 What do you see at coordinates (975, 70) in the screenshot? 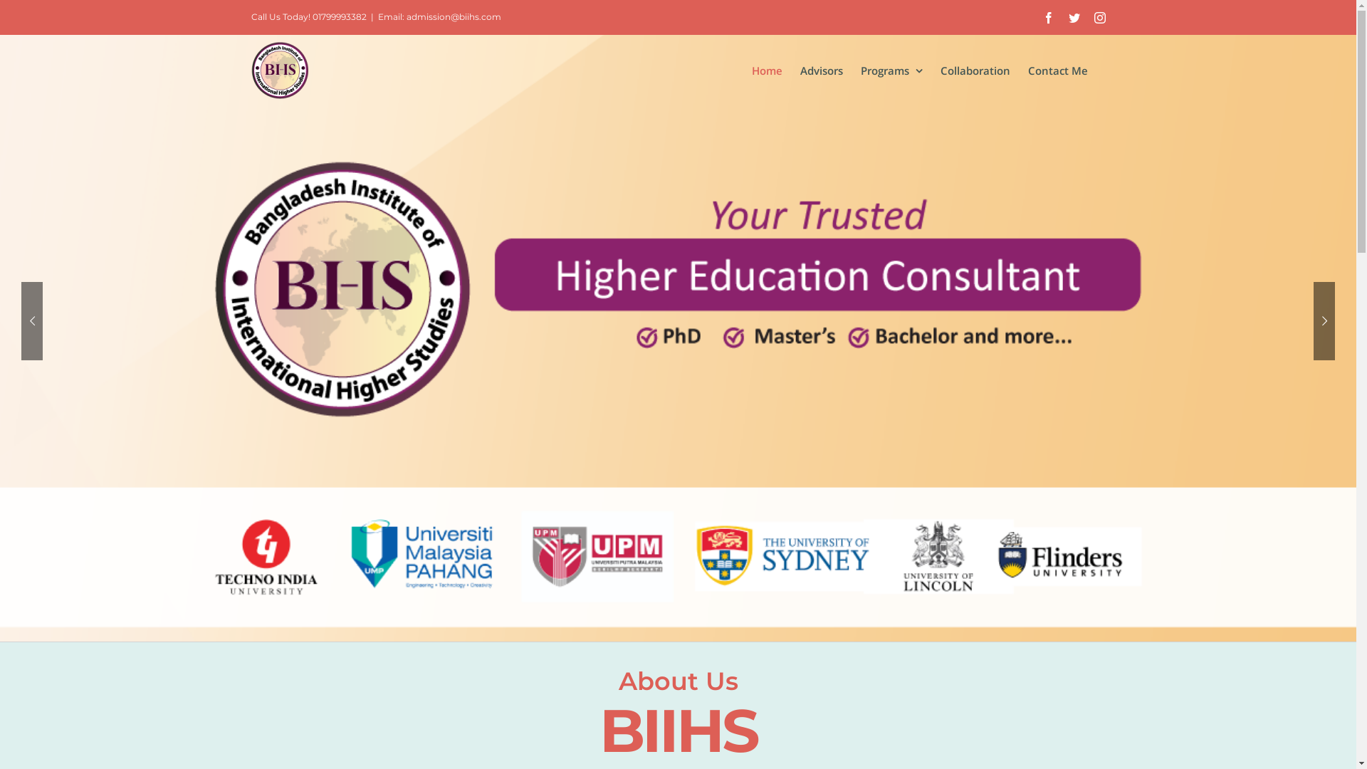
I see `Collaboration` at bounding box center [975, 70].